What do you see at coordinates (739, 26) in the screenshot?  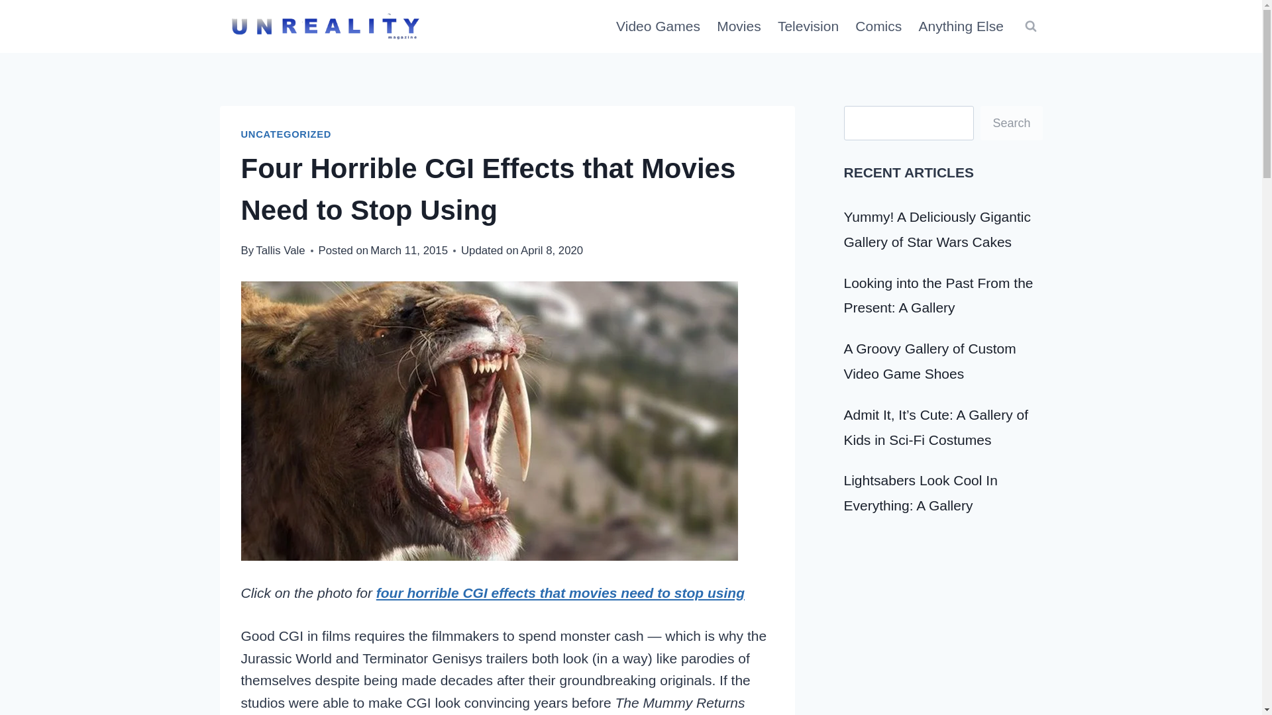 I see `Movies` at bounding box center [739, 26].